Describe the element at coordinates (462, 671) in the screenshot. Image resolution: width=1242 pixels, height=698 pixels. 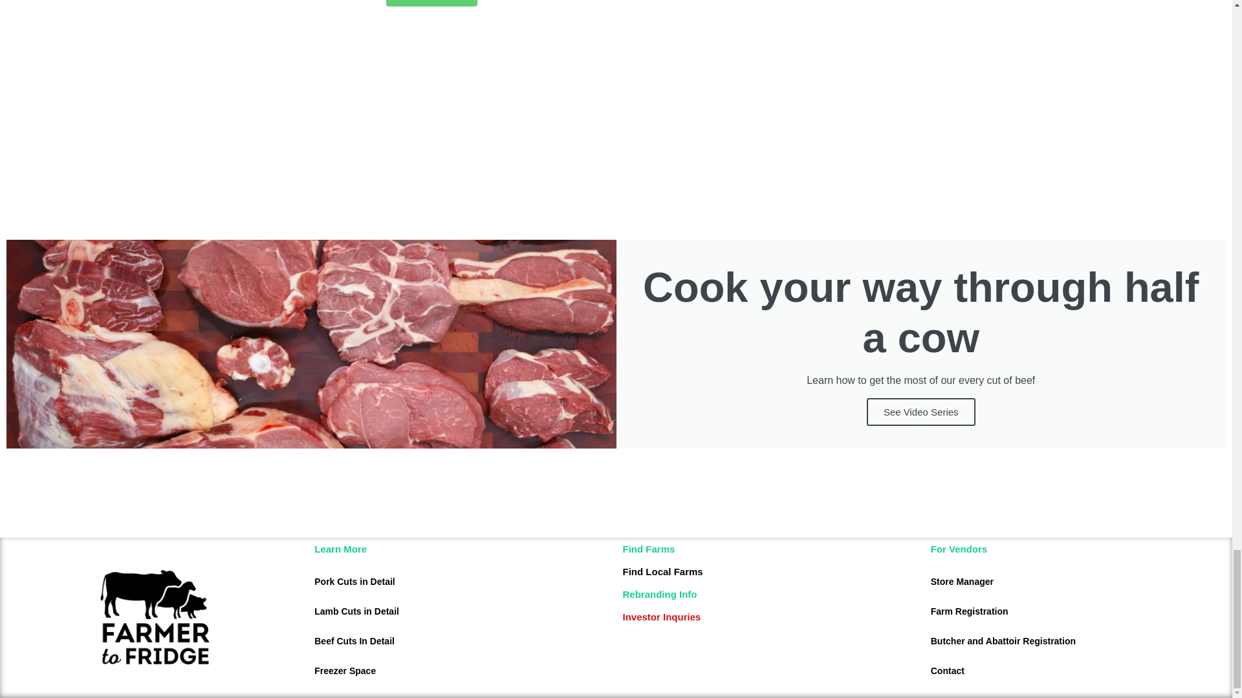
I see `Freezer Space` at that location.